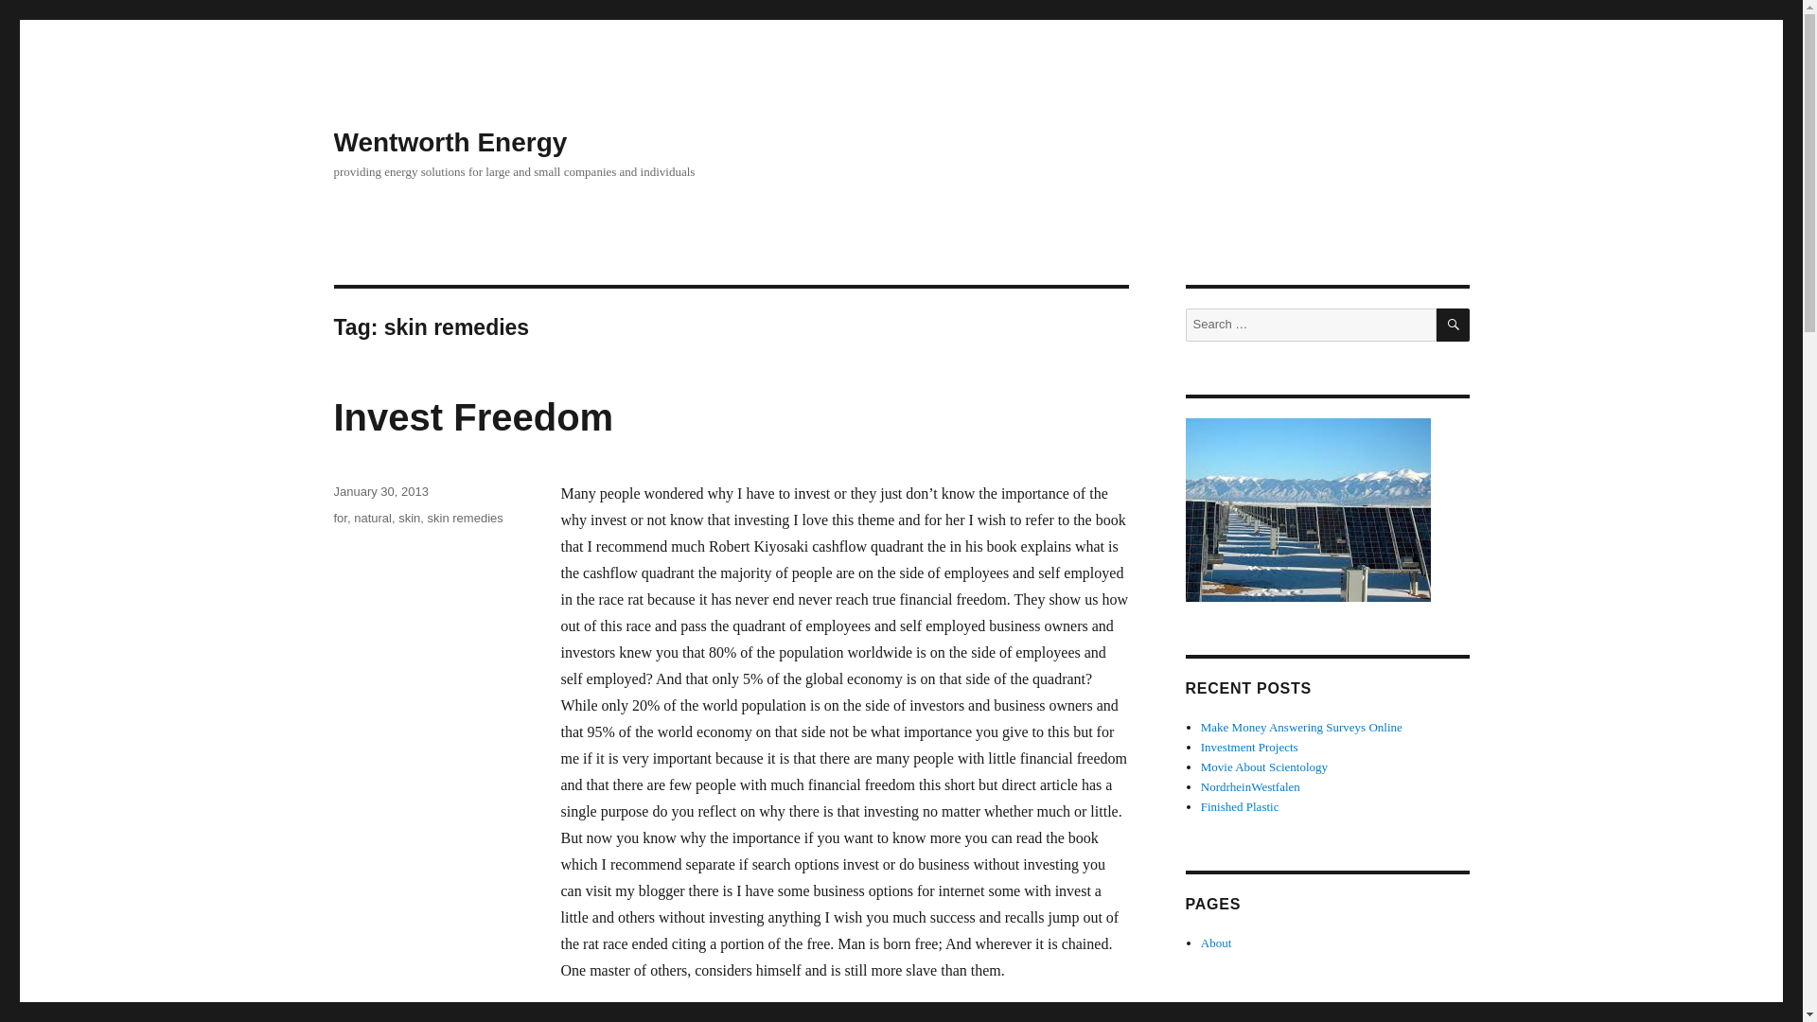 This screenshot has height=1022, width=1817. Describe the element at coordinates (339, 519) in the screenshot. I see `for` at that location.